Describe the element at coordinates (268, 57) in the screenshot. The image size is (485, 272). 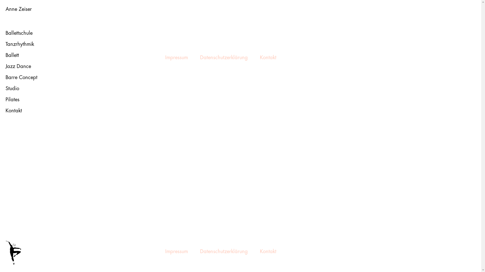
I see `Kontakt` at that location.